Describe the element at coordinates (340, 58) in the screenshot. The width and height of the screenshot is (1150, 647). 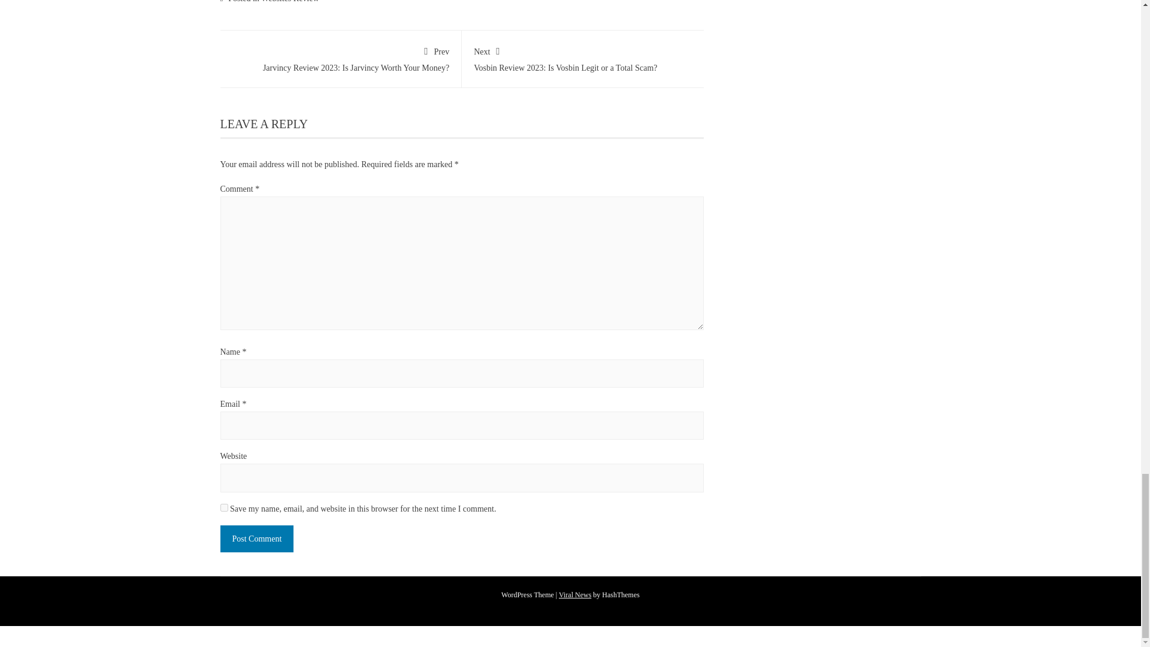
I see `yes` at that location.